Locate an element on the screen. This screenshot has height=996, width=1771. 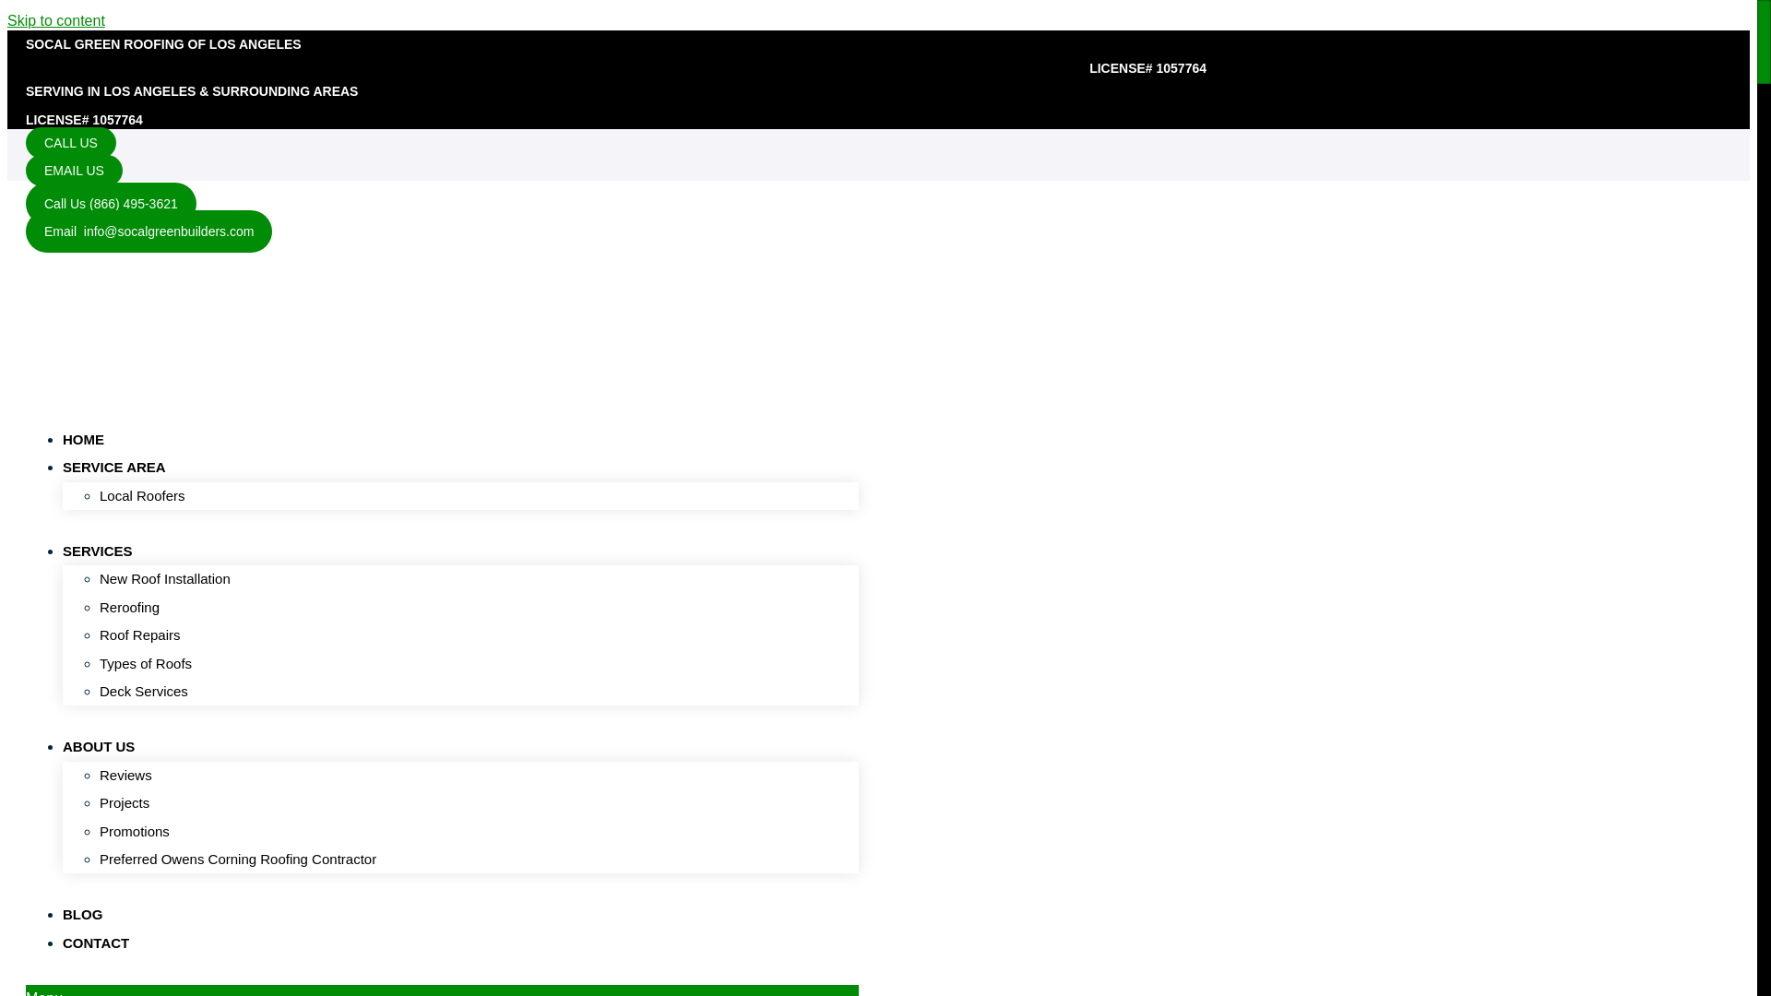
Reroofing is located at coordinates (129, 607).